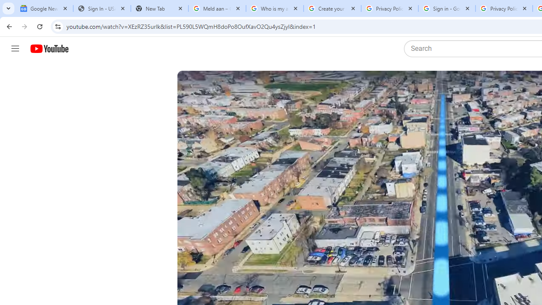 The width and height of the screenshot is (542, 305). Describe the element at coordinates (447, 8) in the screenshot. I see `Sign in - Google Accounts` at that location.